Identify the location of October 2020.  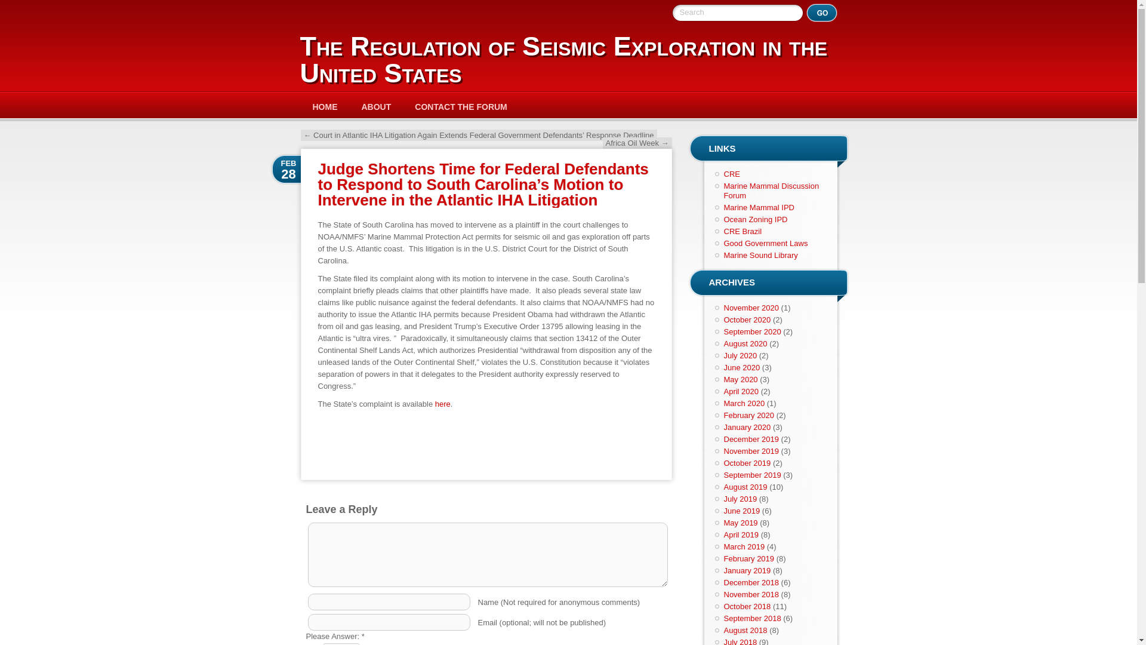
(746, 320).